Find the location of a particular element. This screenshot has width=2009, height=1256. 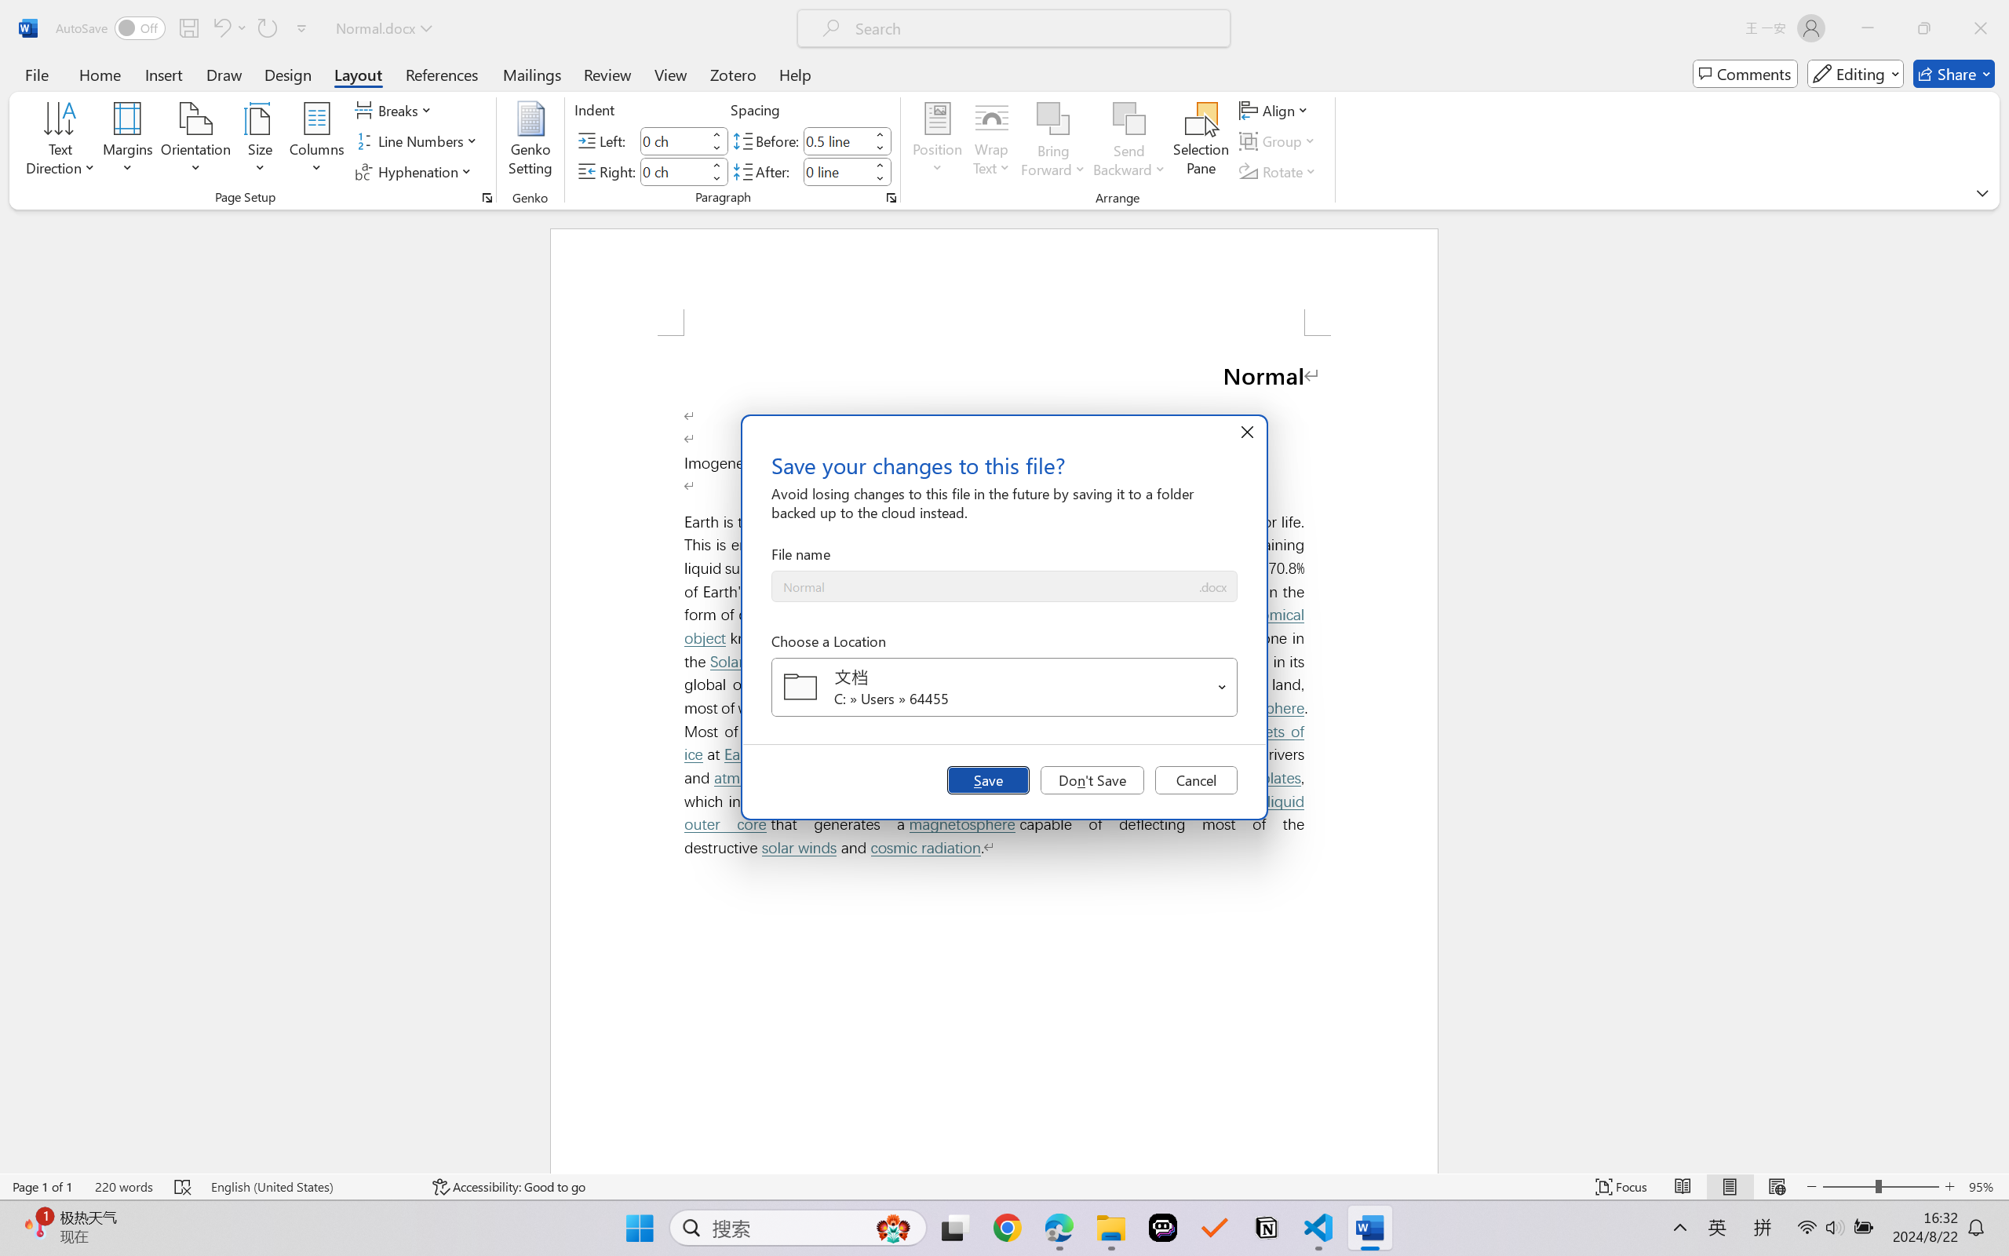

Wrap Text is located at coordinates (992, 141).